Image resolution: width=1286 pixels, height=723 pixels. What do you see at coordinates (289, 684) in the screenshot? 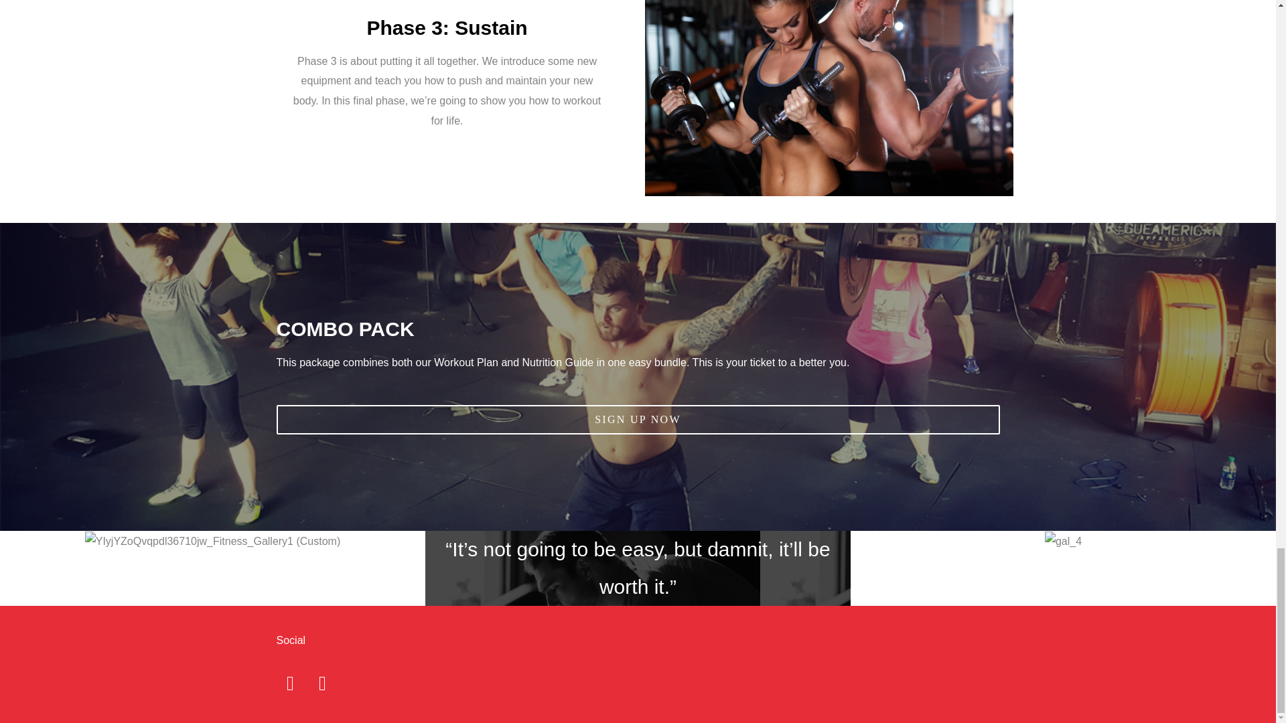
I see `Facebook` at bounding box center [289, 684].